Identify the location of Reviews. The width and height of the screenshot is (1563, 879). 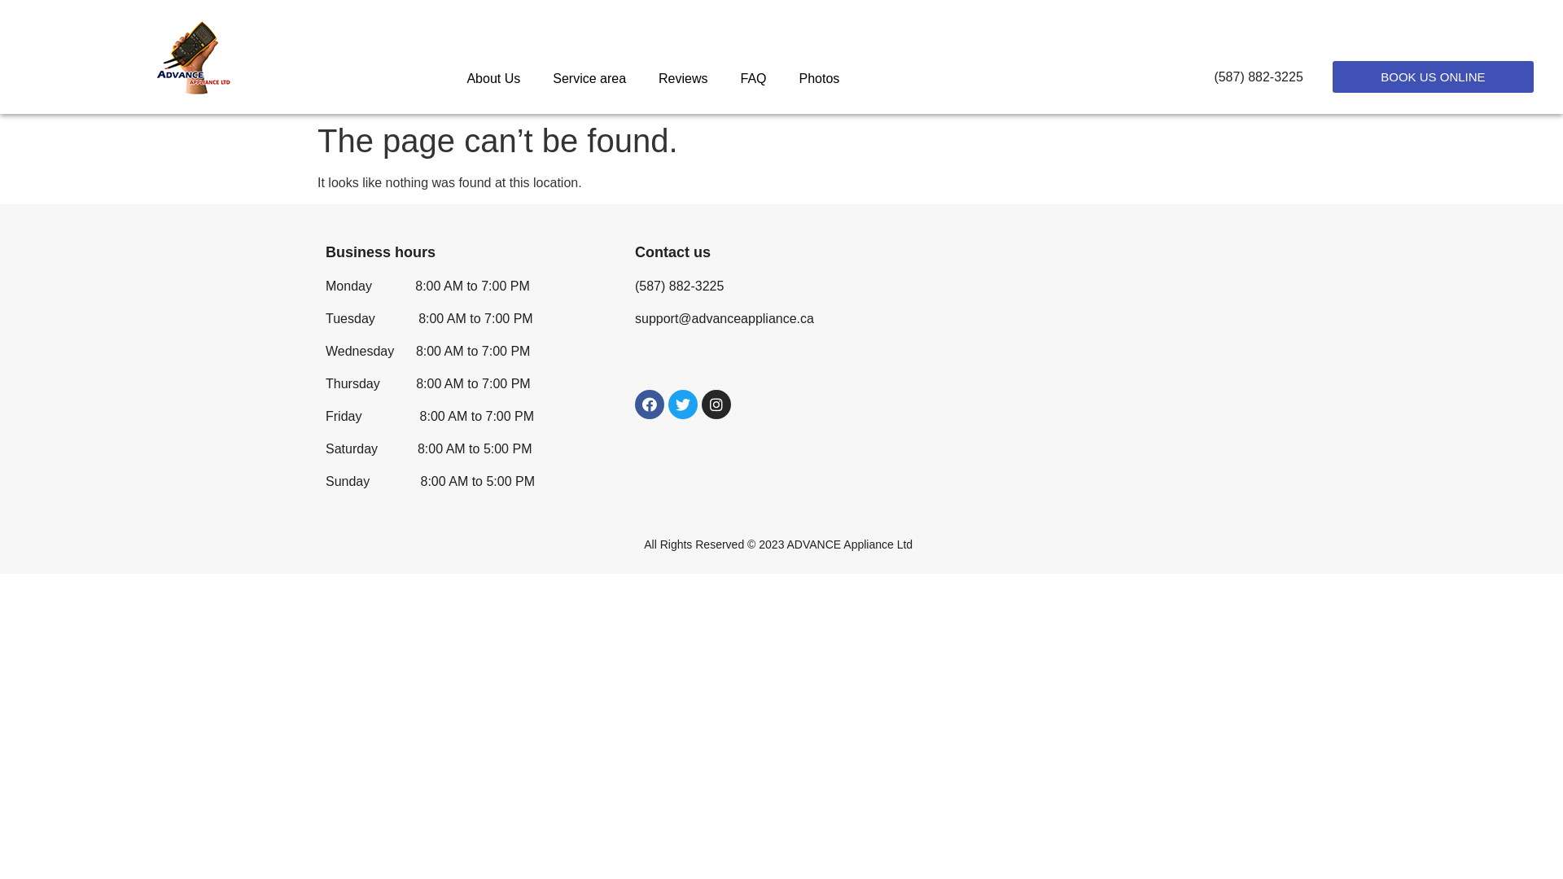
(683, 79).